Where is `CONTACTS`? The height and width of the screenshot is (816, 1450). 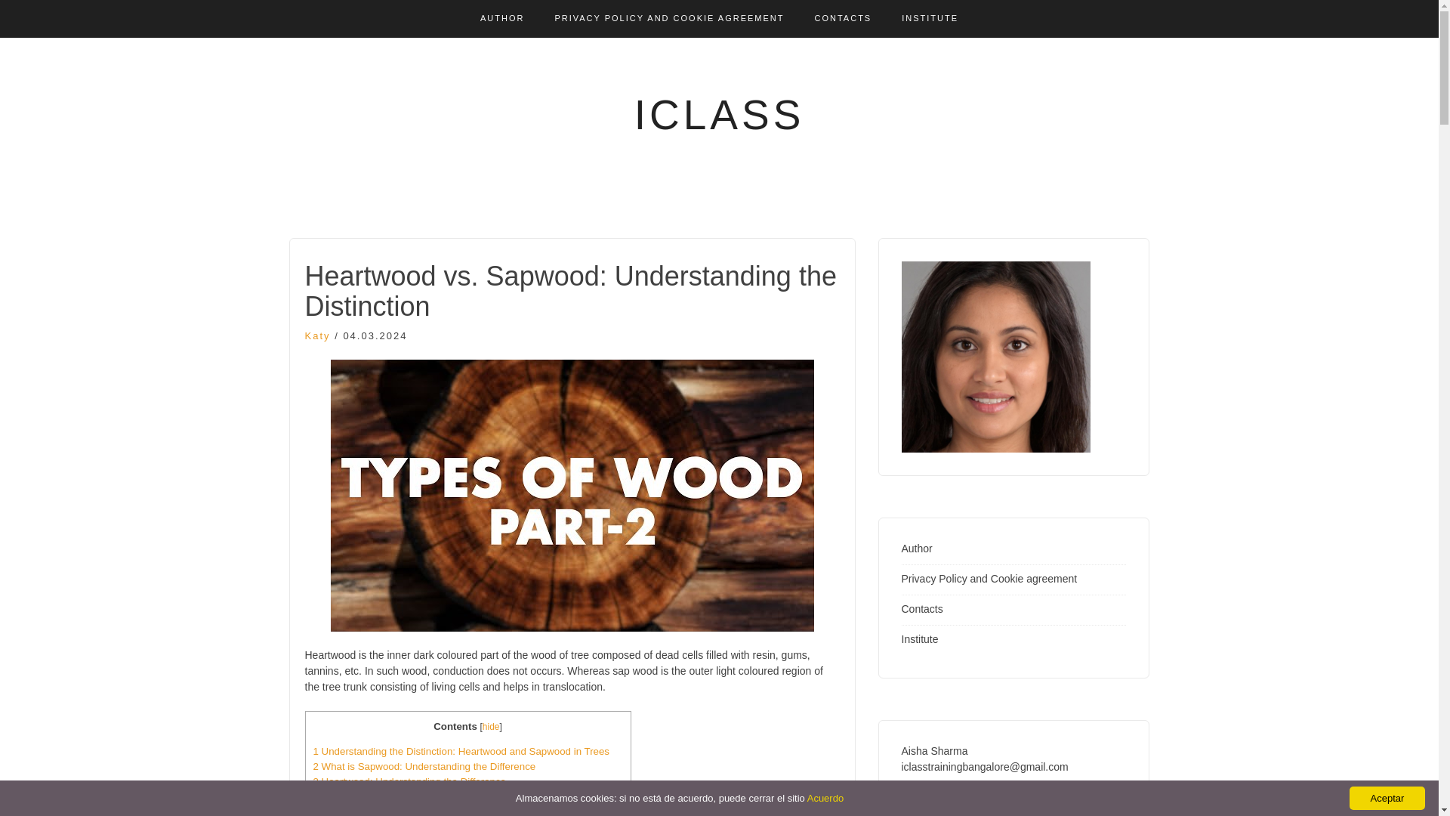
CONTACTS is located at coordinates (844, 18).